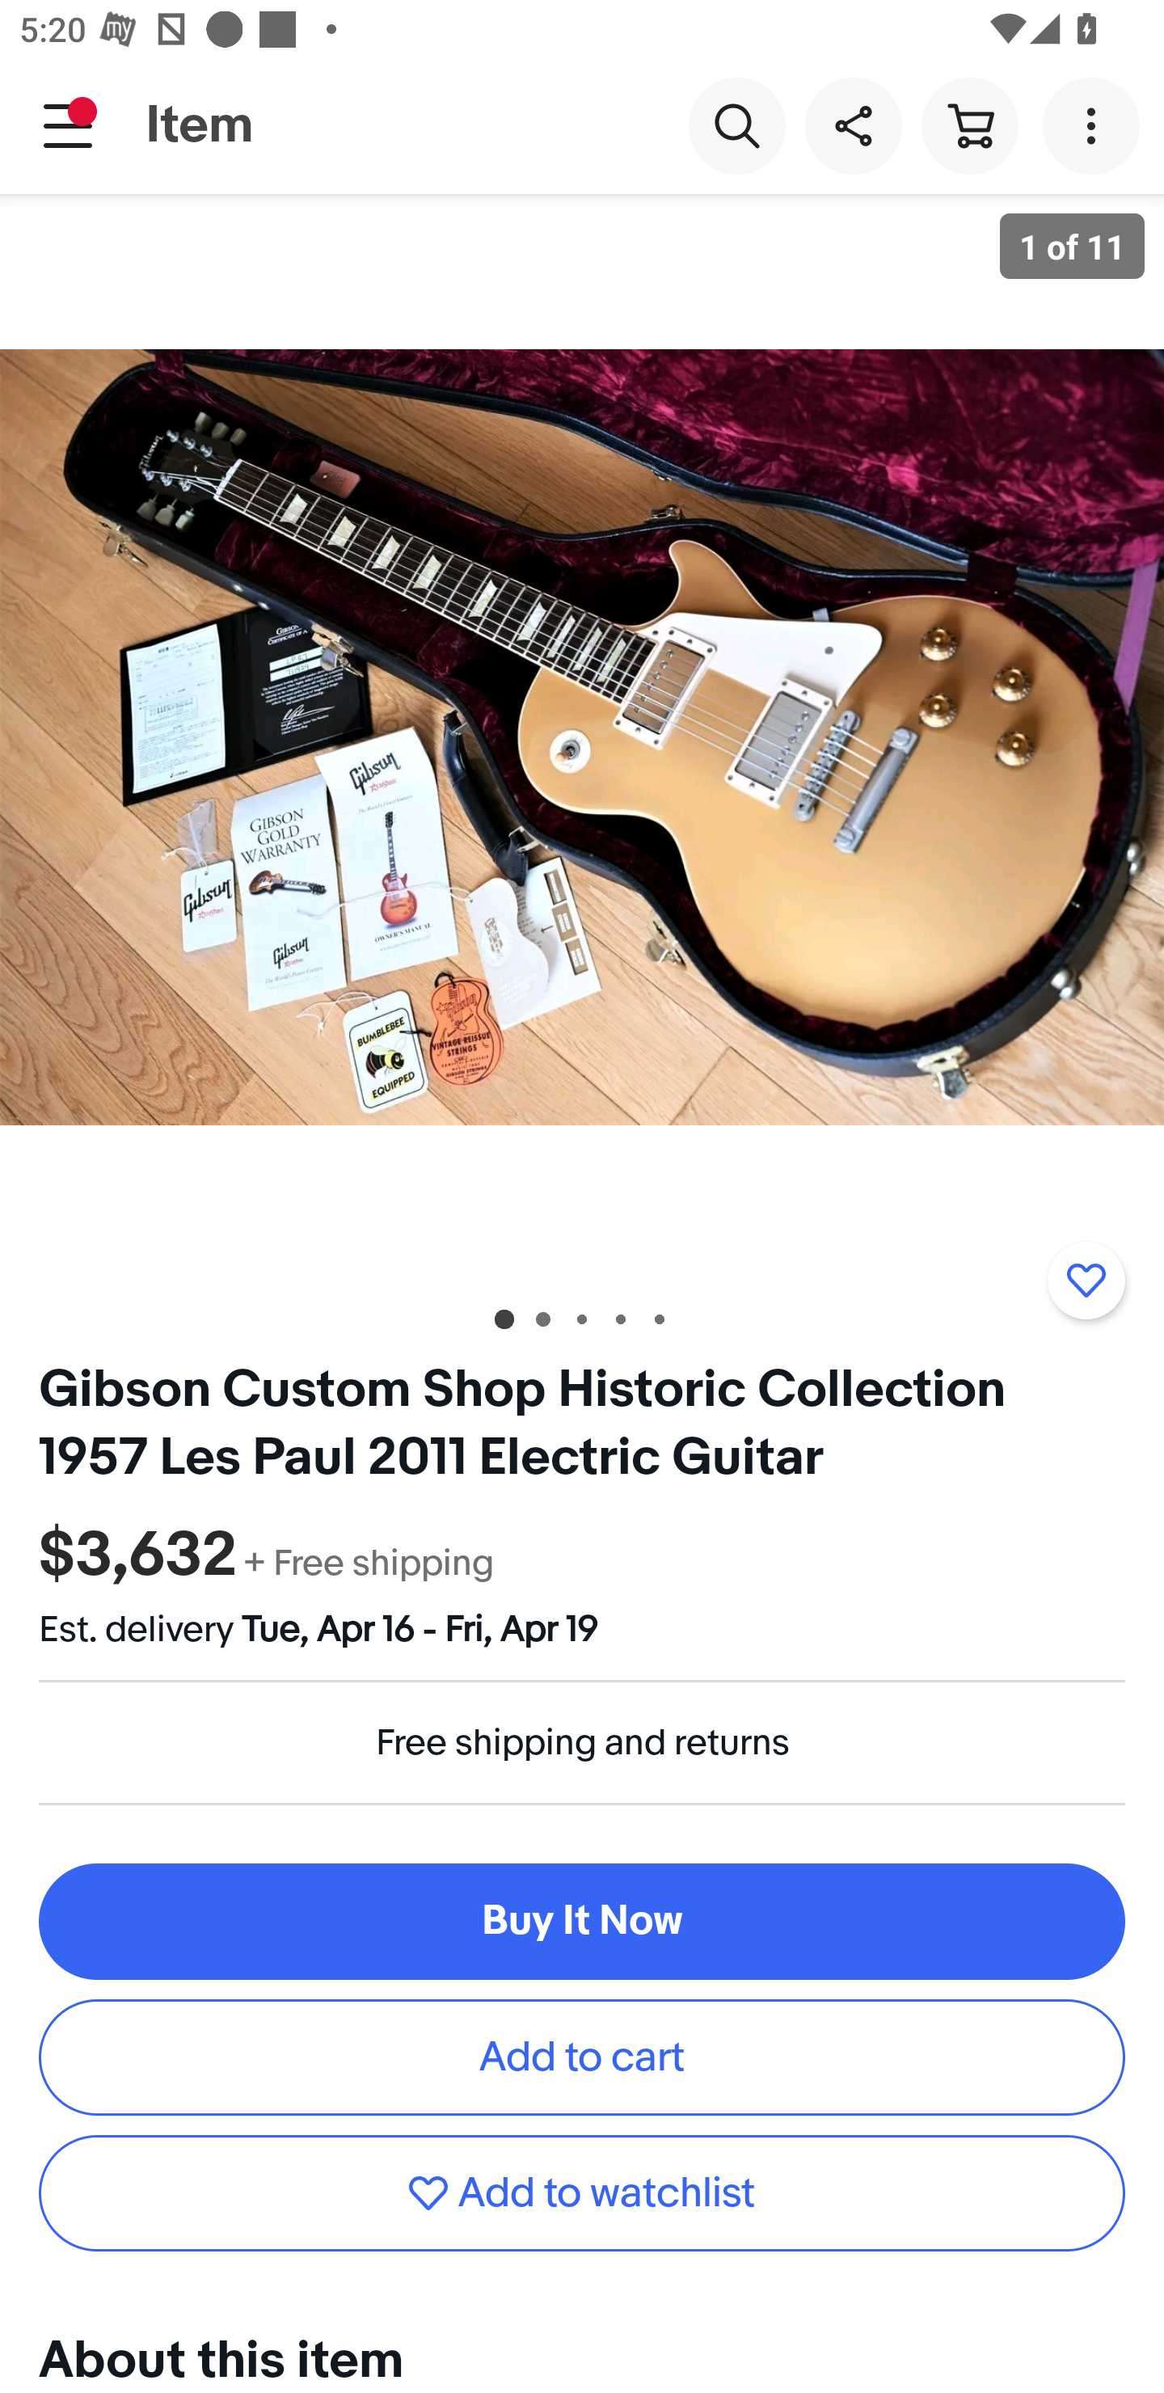  I want to click on Cart button shopping cart, so click(969, 125).